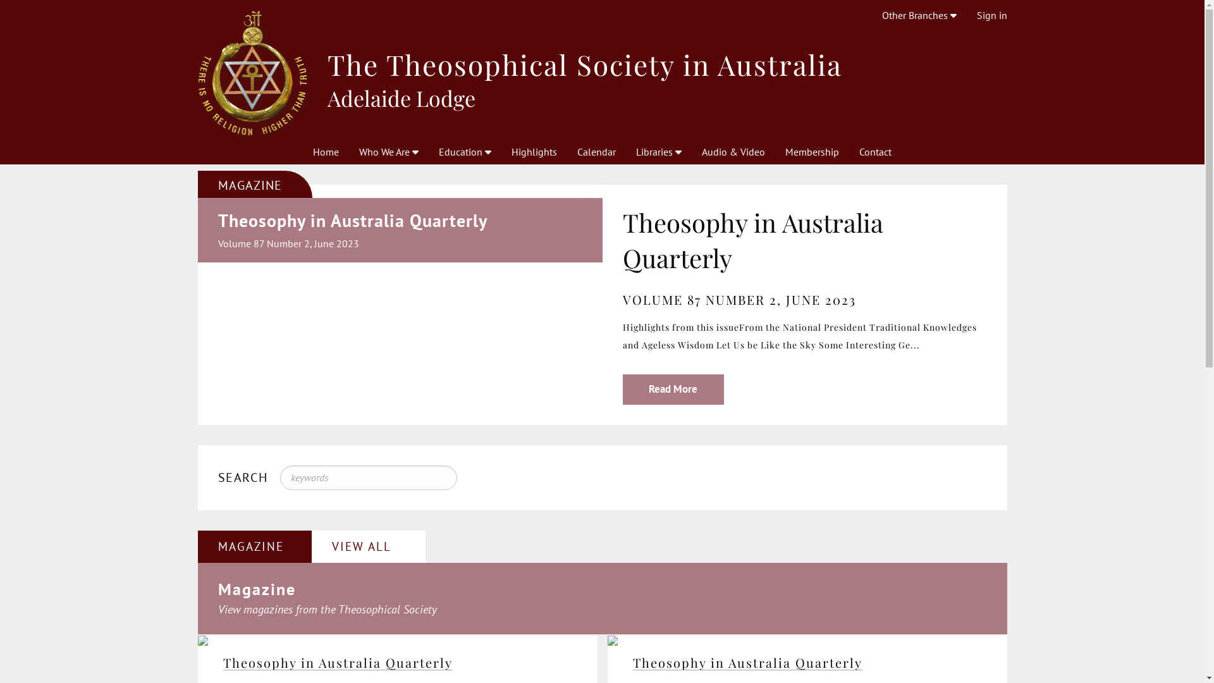 Image resolution: width=1214 pixels, height=683 pixels. What do you see at coordinates (465, 152) in the screenshot?
I see `Education` at bounding box center [465, 152].